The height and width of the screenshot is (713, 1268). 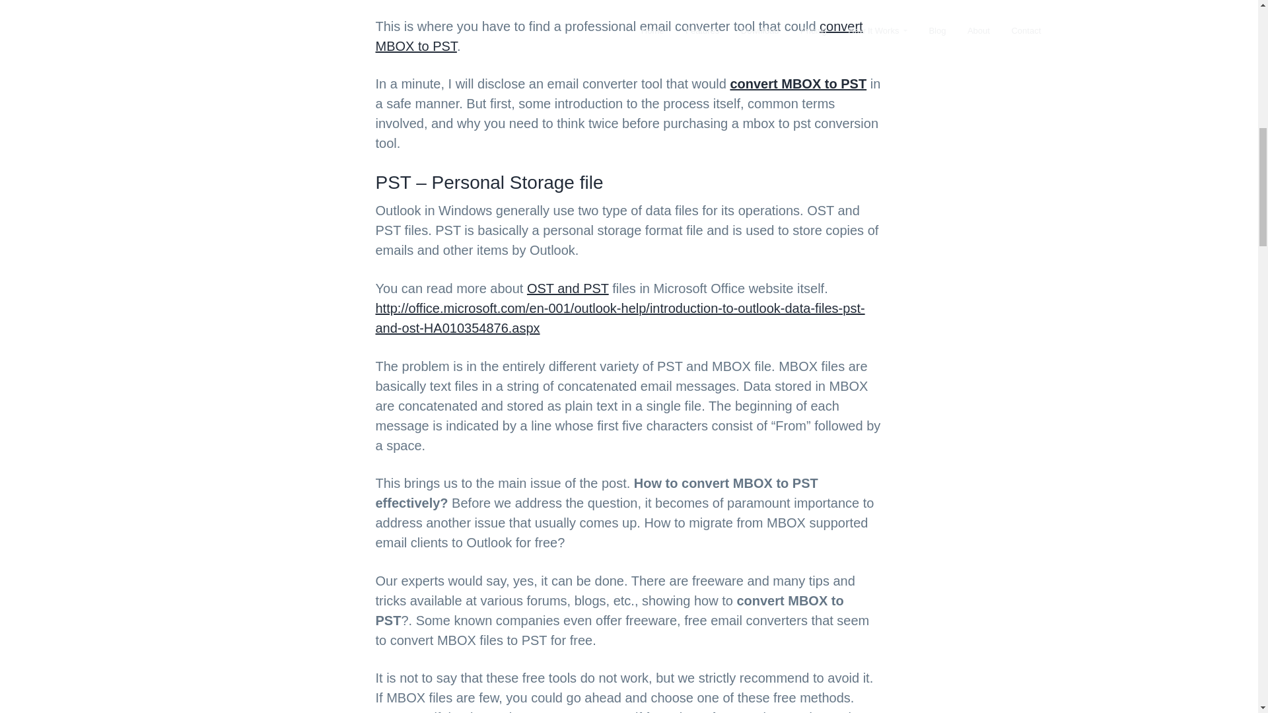 I want to click on convert MBOX to PST, so click(x=798, y=83).